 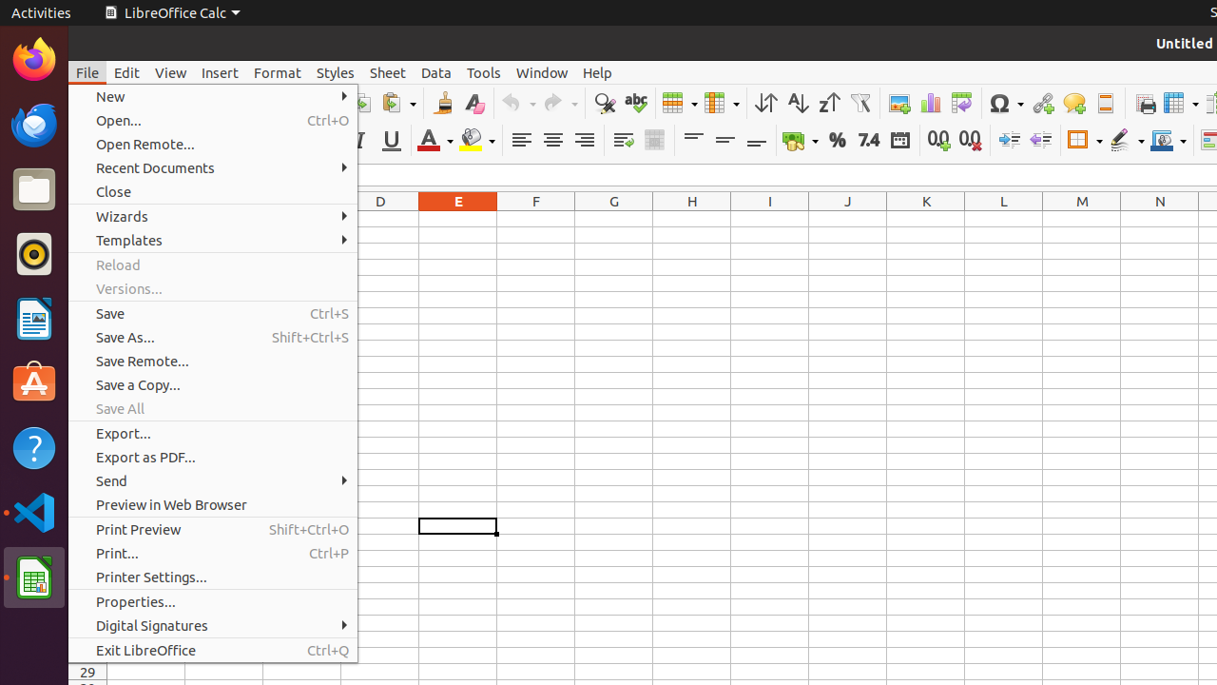 I want to click on Align Left, so click(x=521, y=141).